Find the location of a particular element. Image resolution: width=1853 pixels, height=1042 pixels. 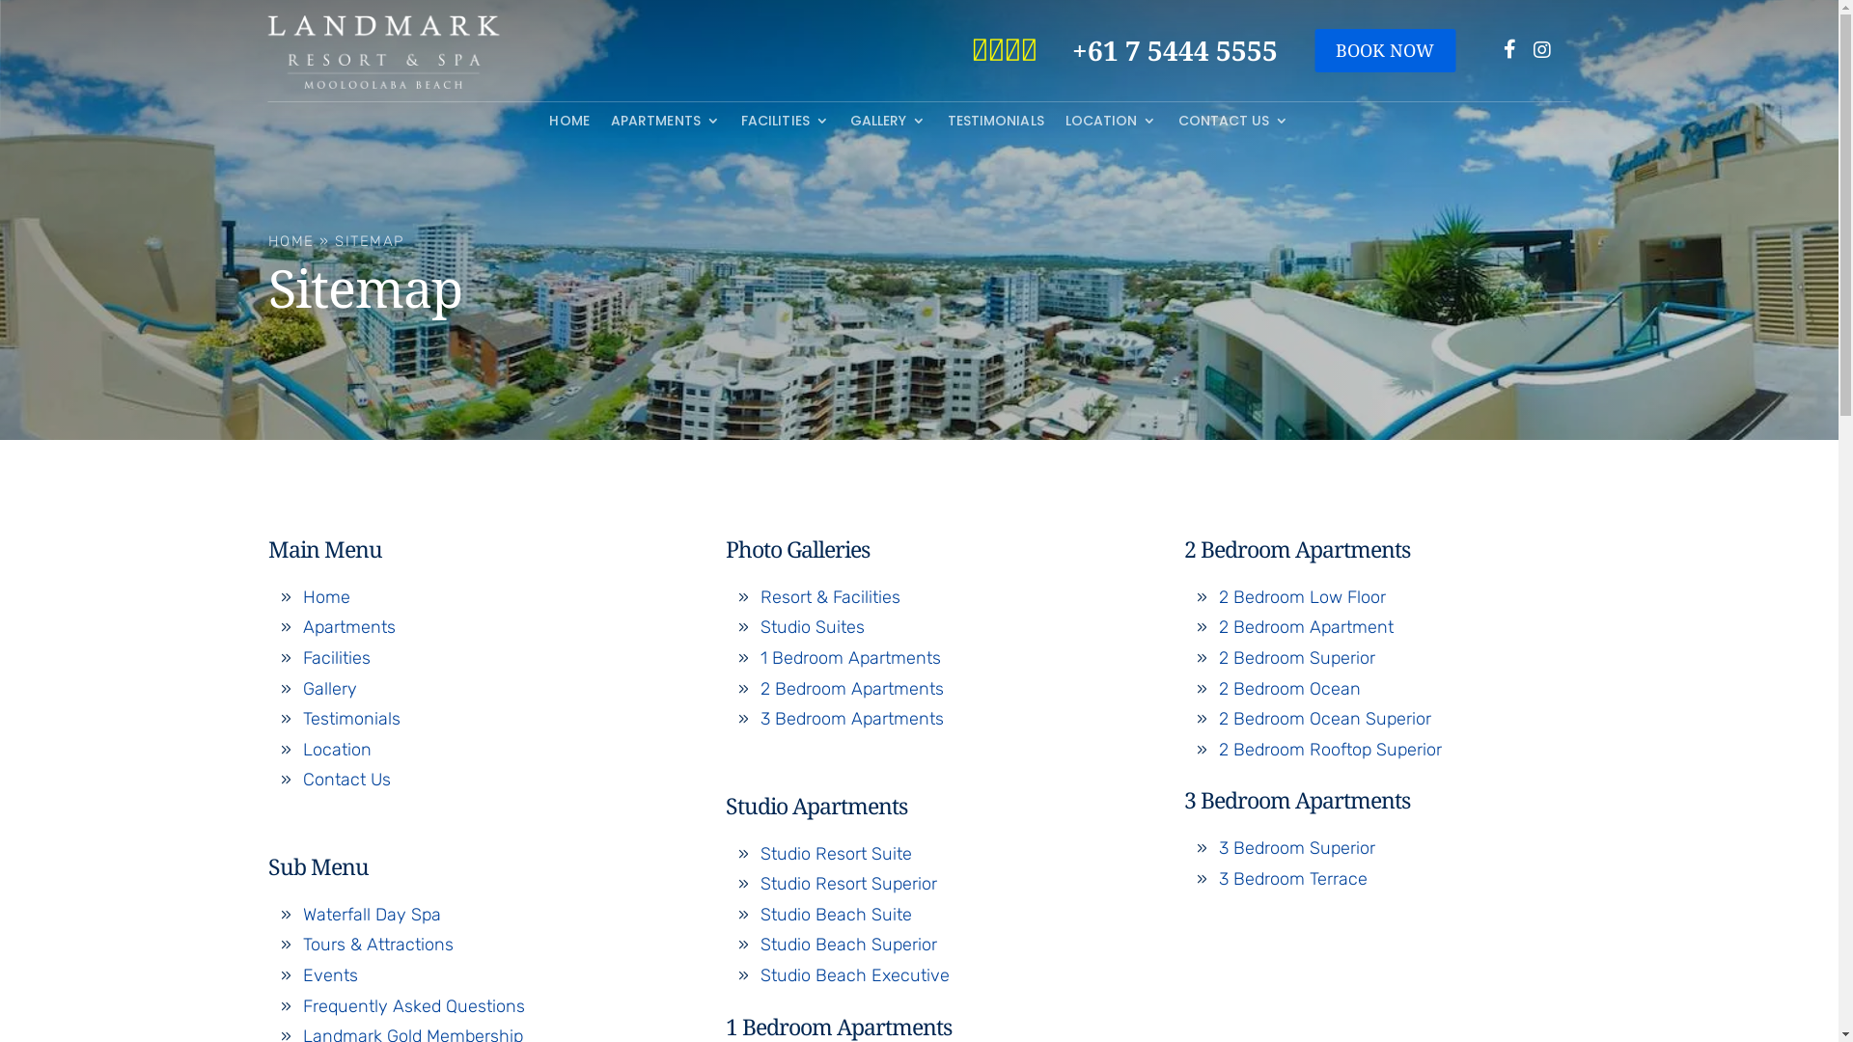

Studio Beach Superior is located at coordinates (849, 945).